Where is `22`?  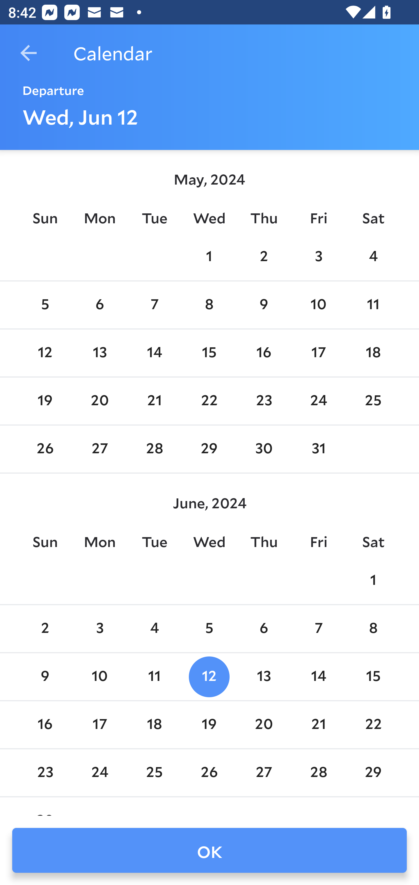 22 is located at coordinates (373, 725).